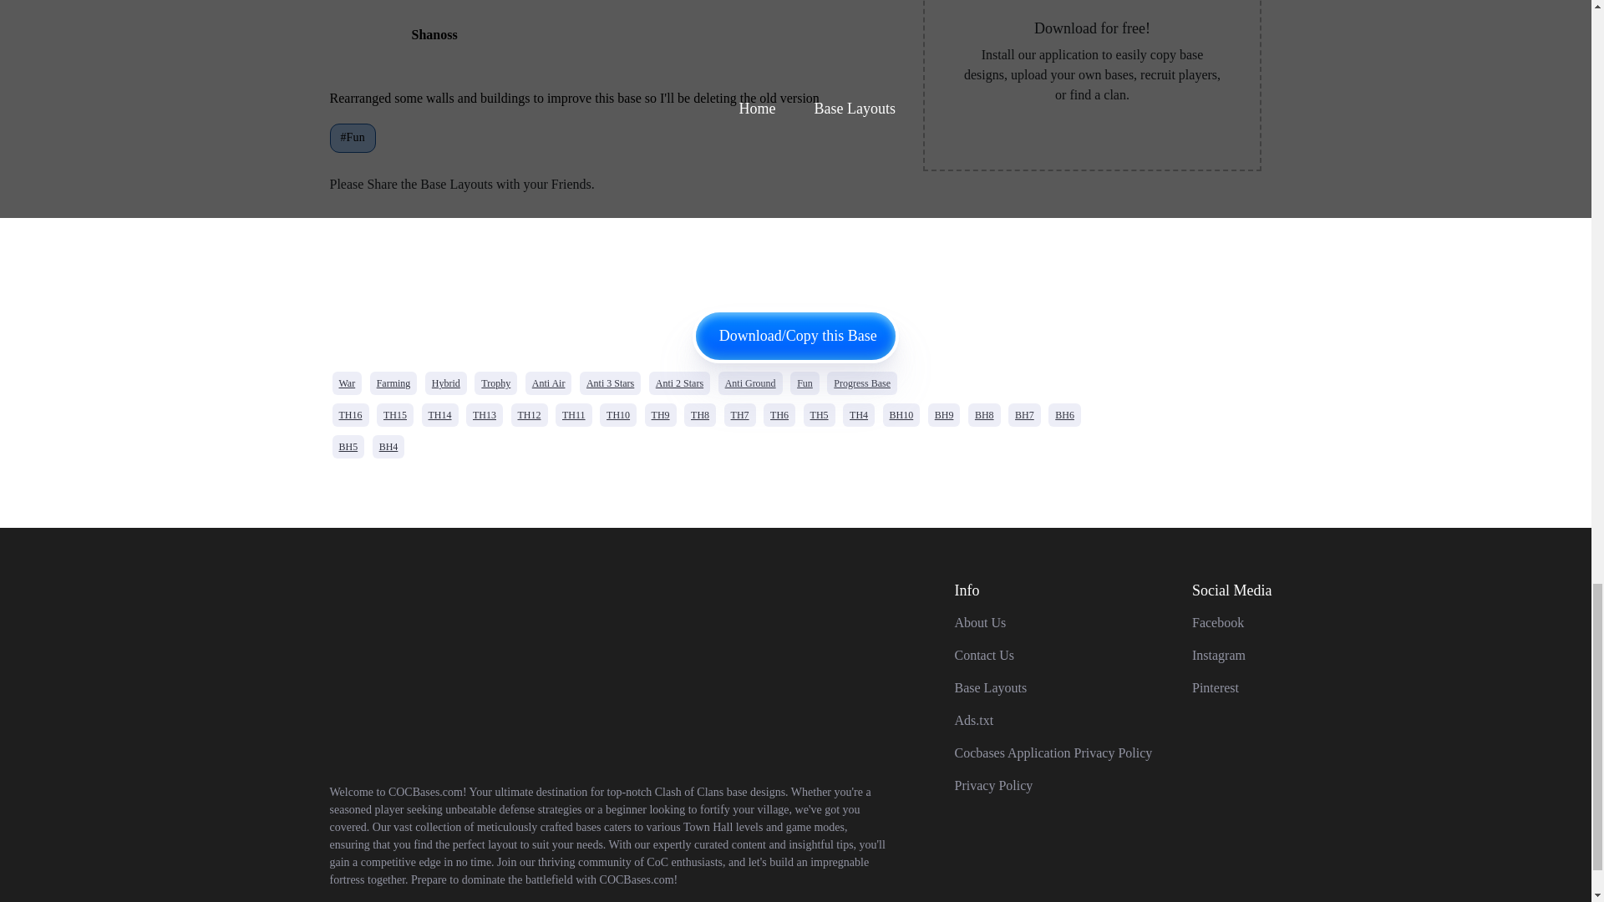 This screenshot has height=902, width=1604. I want to click on Anti 2 Stars, so click(680, 383).